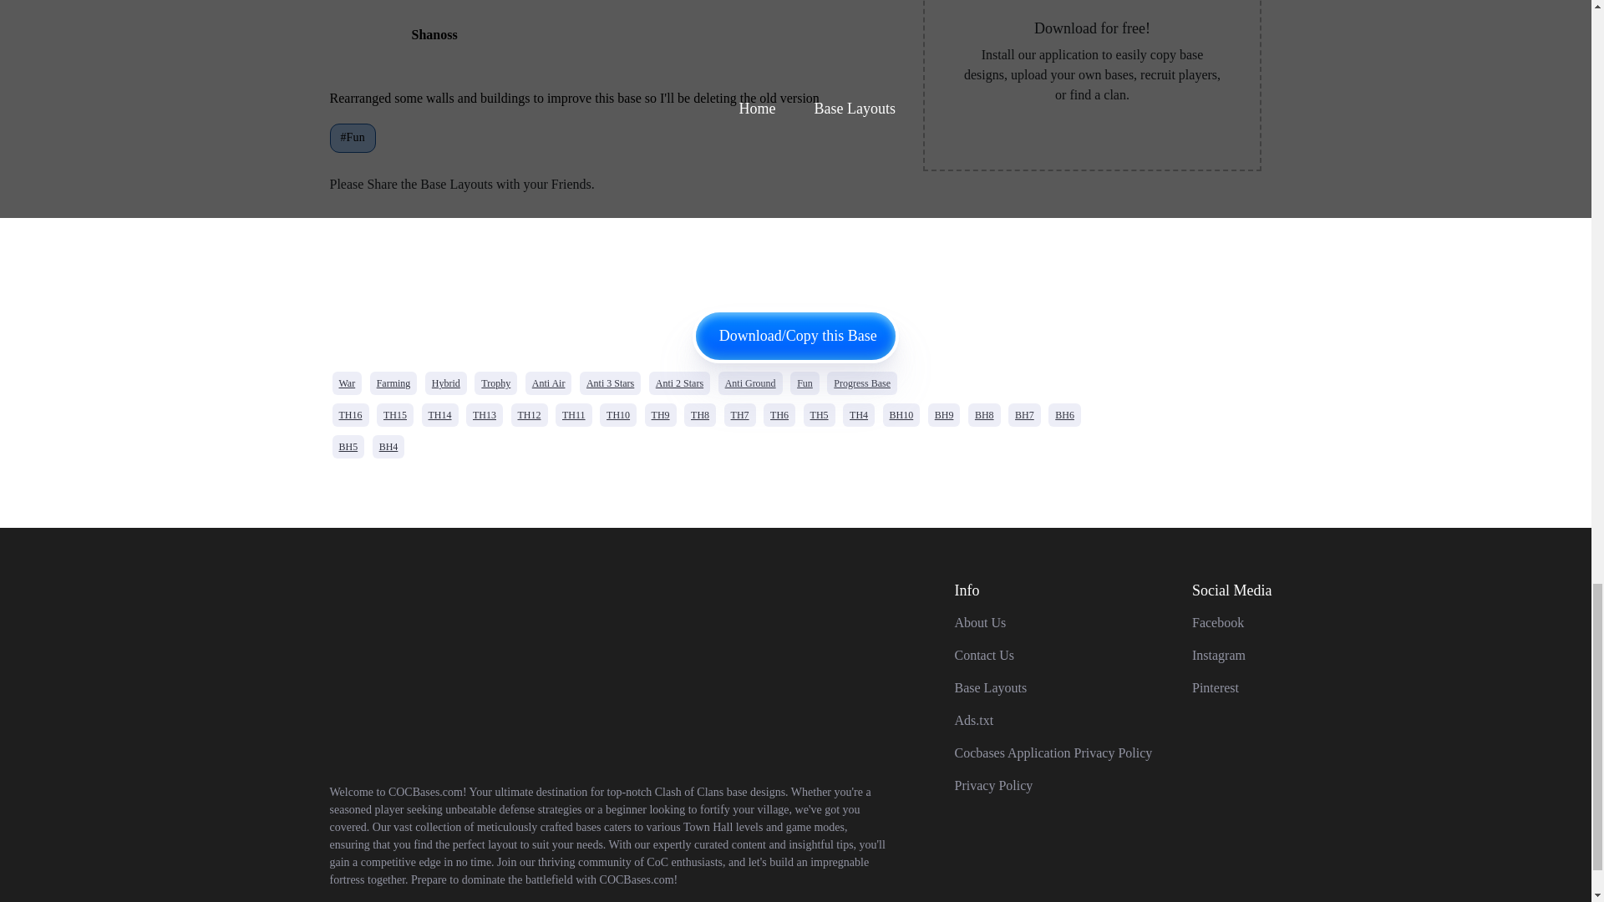 This screenshot has height=902, width=1604. I want to click on Anti 2 Stars, so click(680, 383).